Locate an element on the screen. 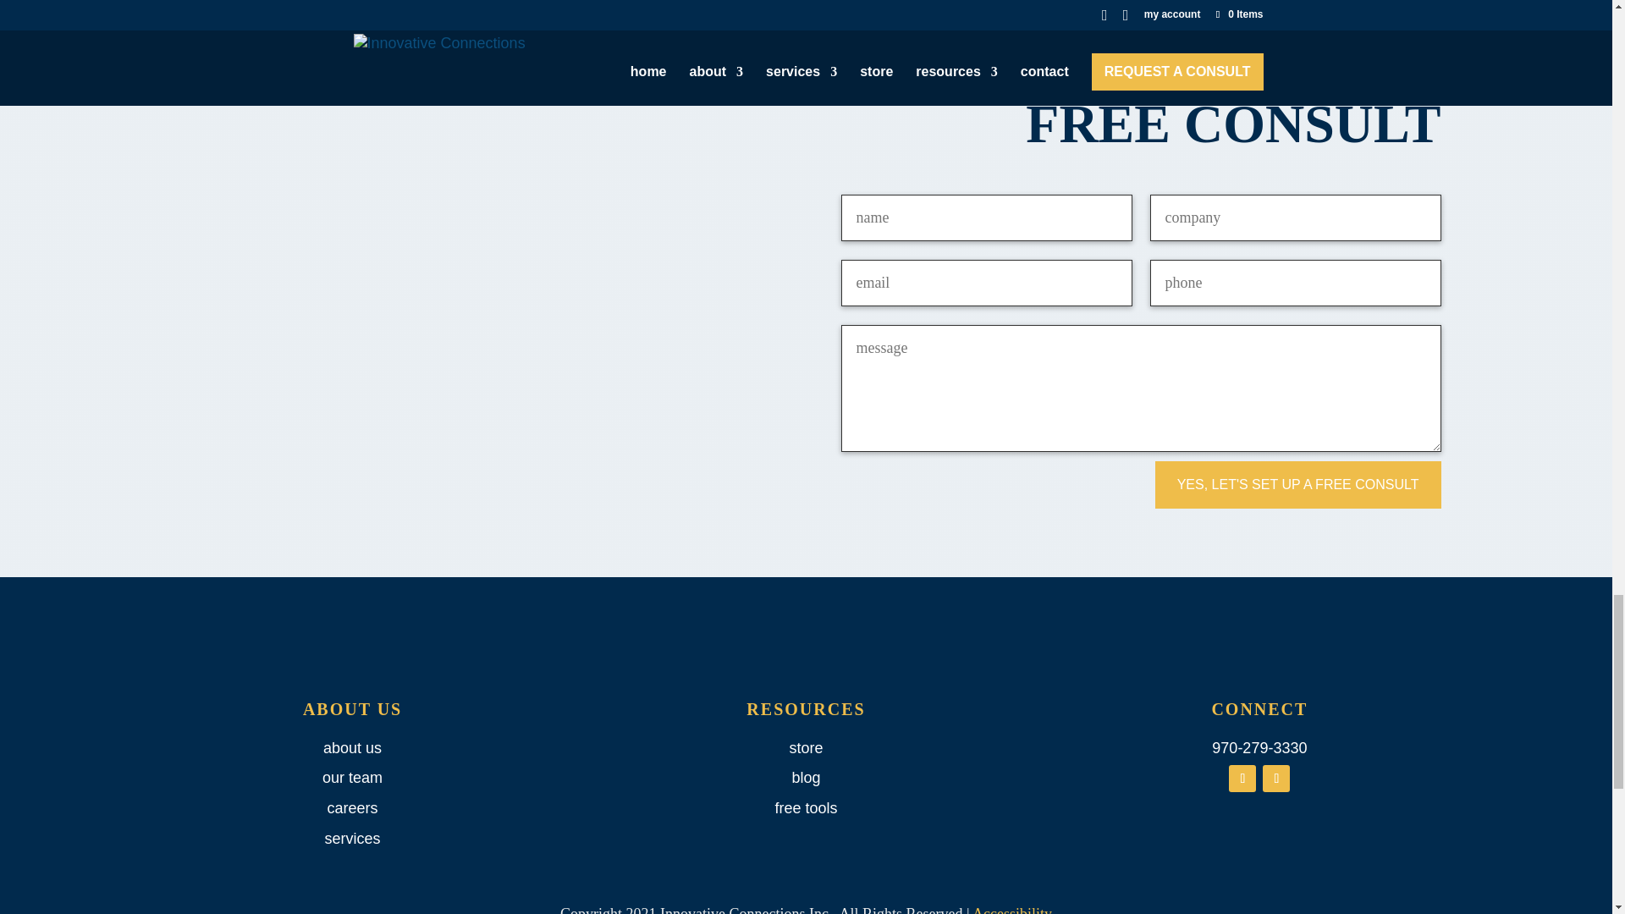 This screenshot has width=1625, height=914. YES, LET'S SET UP A FREE CONSULT is located at coordinates (1298, 484).